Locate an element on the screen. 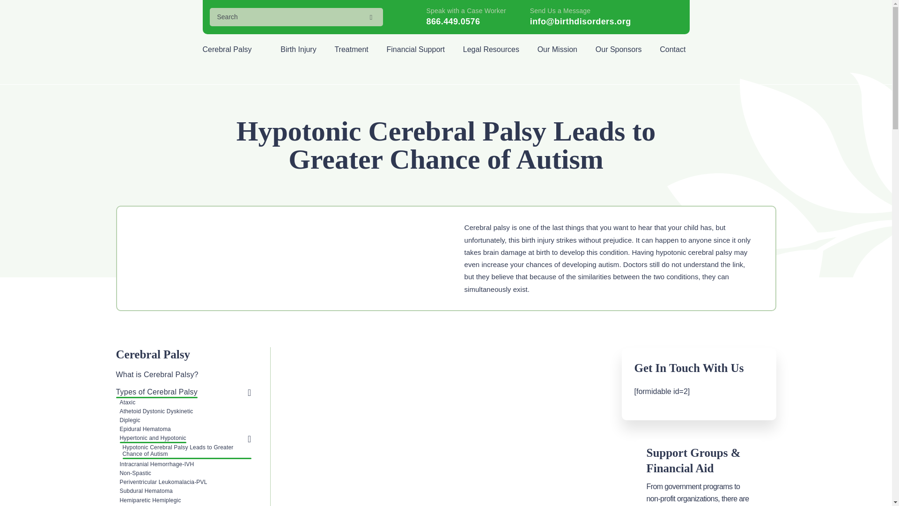  Ataxic is located at coordinates (127, 403).